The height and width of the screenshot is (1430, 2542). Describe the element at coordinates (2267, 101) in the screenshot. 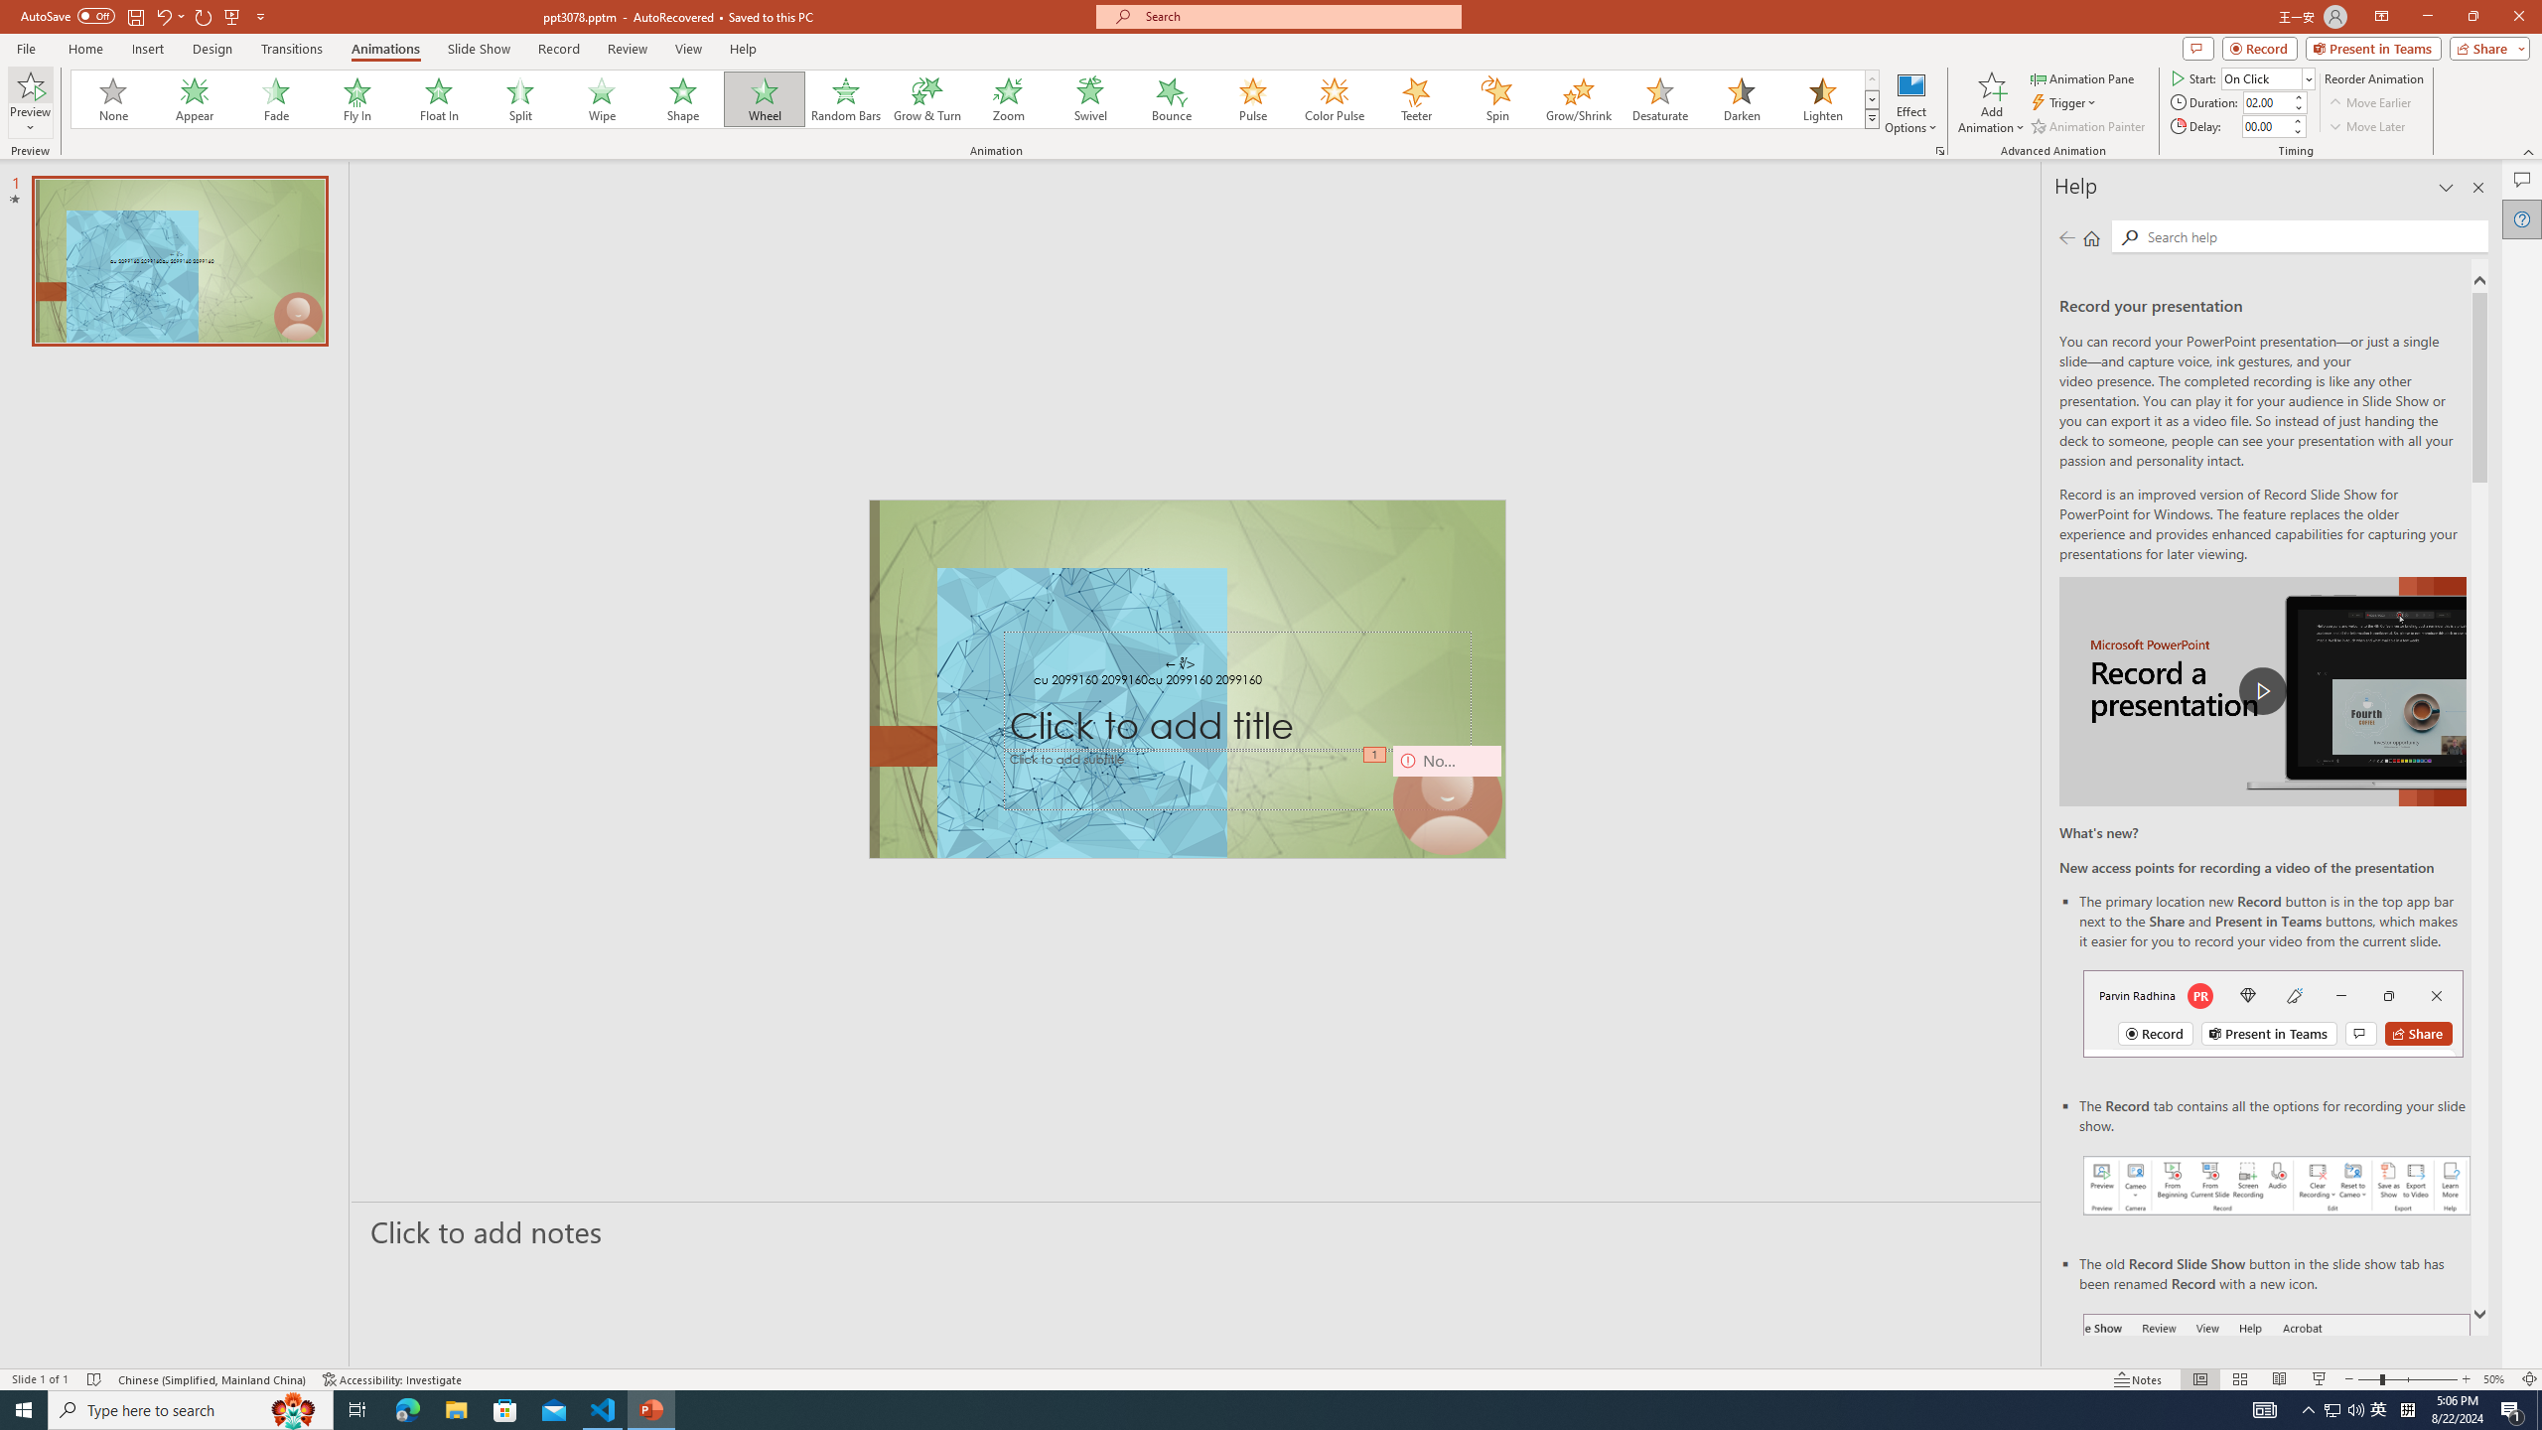

I see `Animation Duration` at that location.